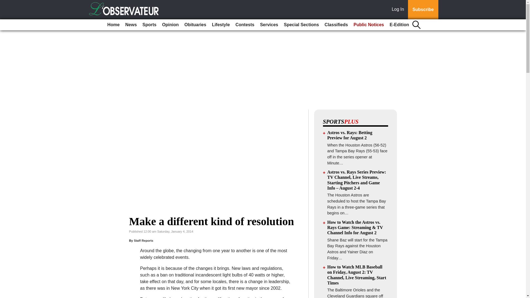  What do you see at coordinates (269, 25) in the screenshot?
I see `Services` at bounding box center [269, 25].